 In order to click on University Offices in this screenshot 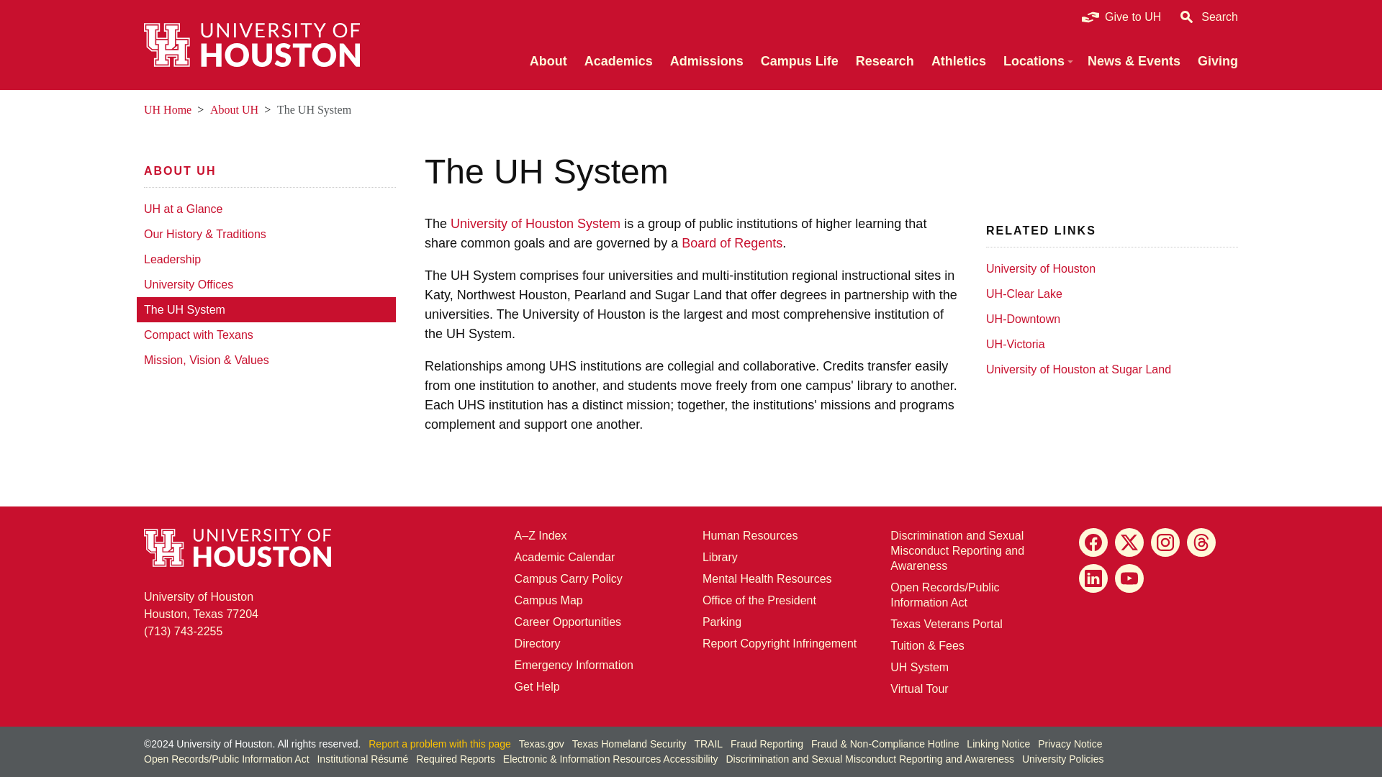, I will do `click(266, 284)`.